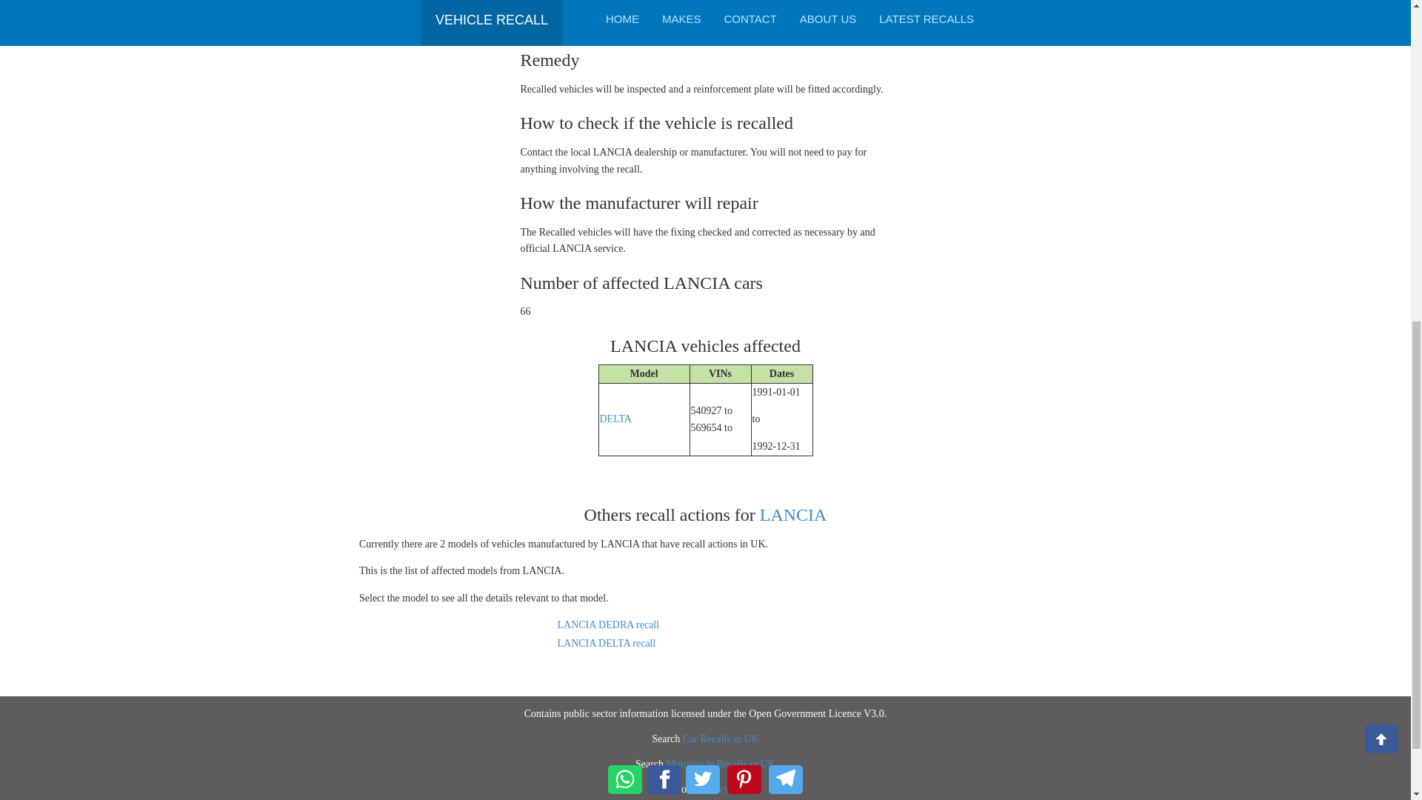 The height and width of the screenshot is (800, 1422). I want to click on LANCIA, so click(793, 514).